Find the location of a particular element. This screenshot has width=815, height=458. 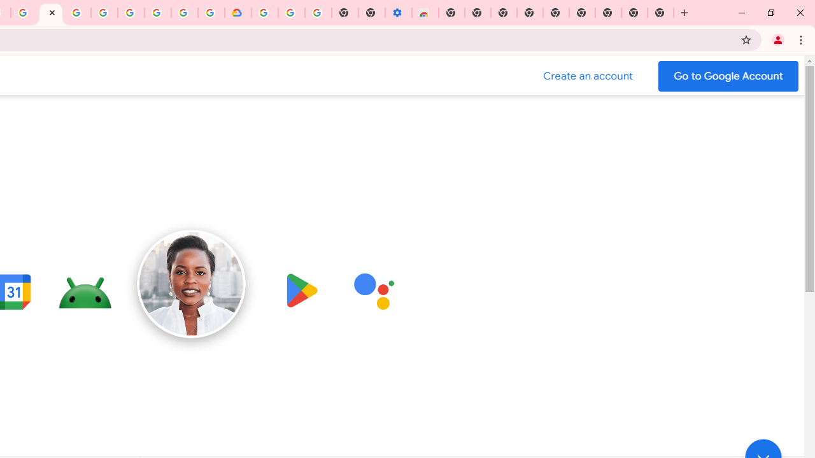

Sign in - Google Accounts is located at coordinates (265, 13).